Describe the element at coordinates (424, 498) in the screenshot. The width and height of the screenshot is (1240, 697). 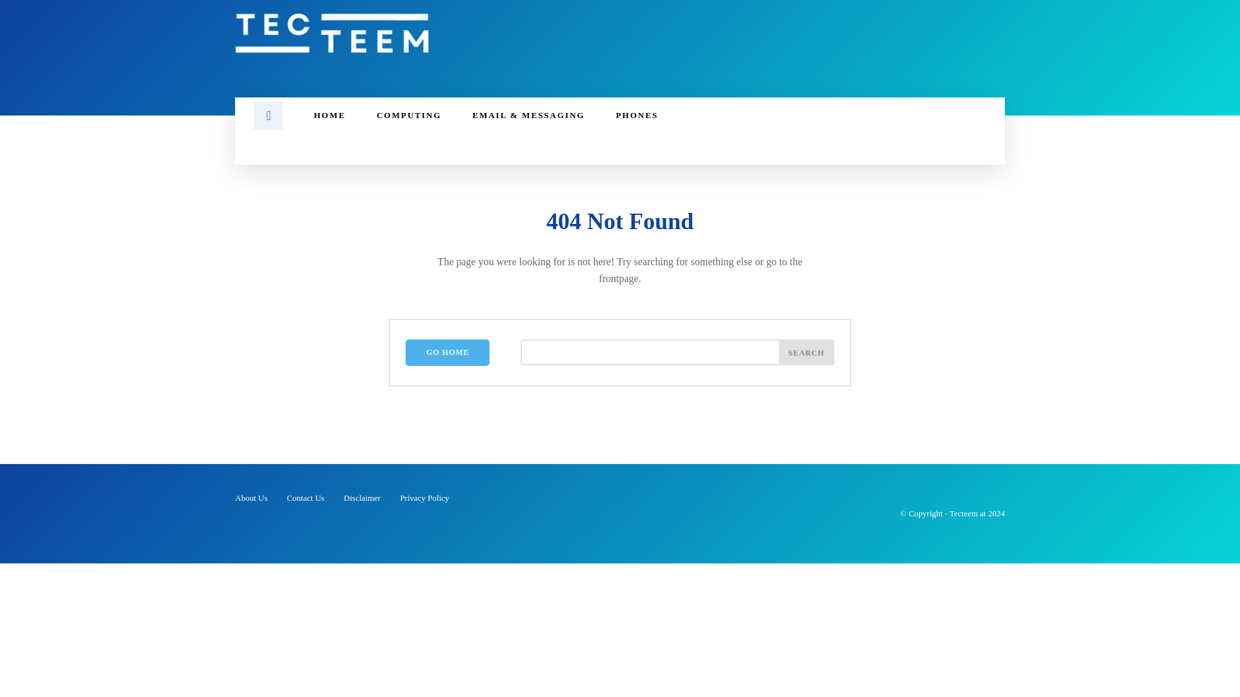
I see `Privacy Policy` at that location.